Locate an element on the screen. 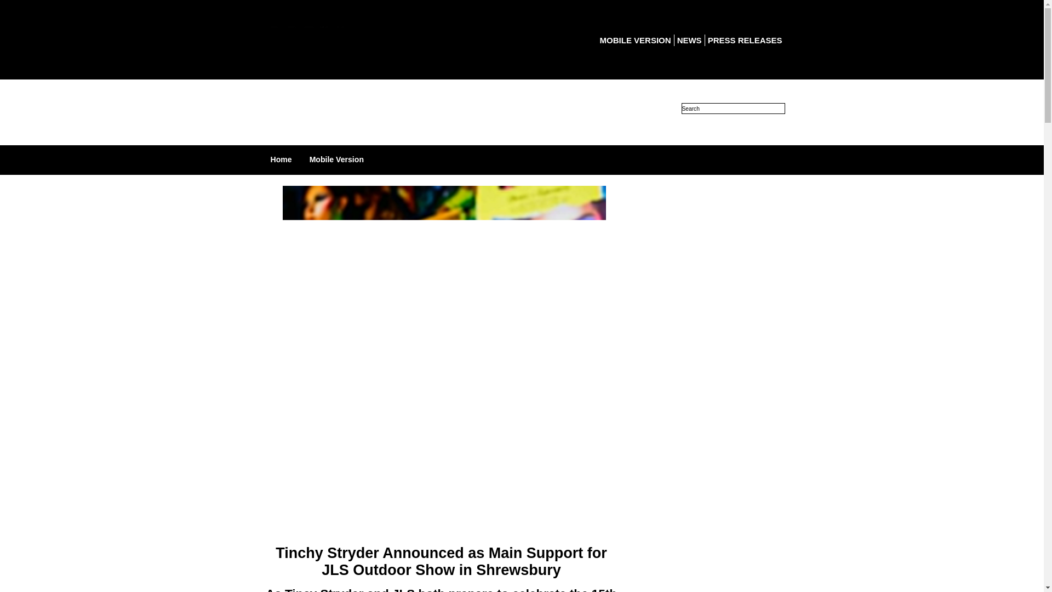 This screenshot has width=1052, height=592. MOBILE VERSION is located at coordinates (635, 40).